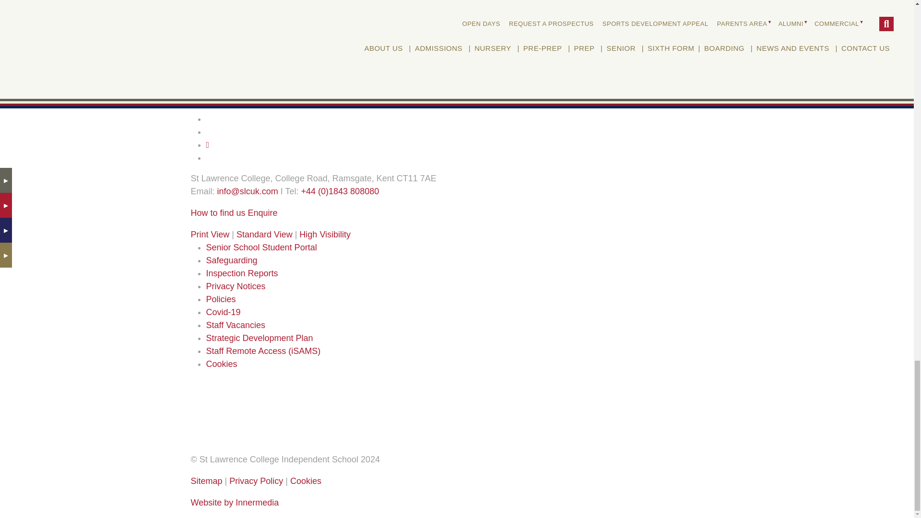 The height and width of the screenshot is (518, 921). Describe the element at coordinates (210, 234) in the screenshot. I see `Switch to Print` at that location.